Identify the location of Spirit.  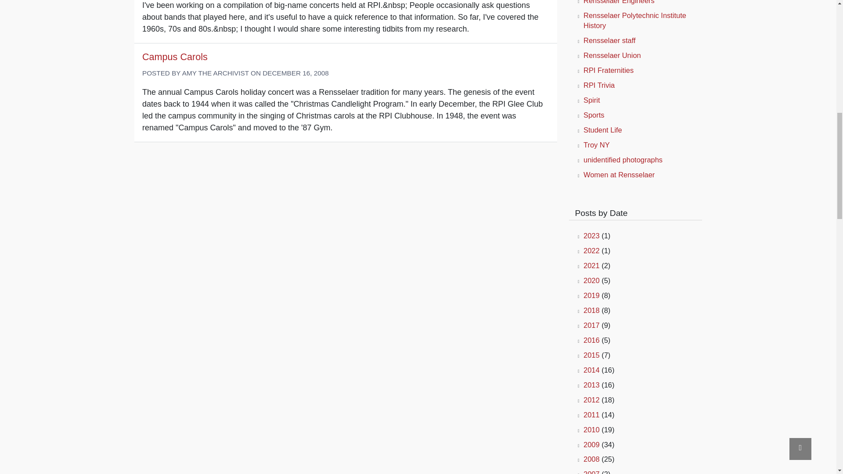
(591, 100).